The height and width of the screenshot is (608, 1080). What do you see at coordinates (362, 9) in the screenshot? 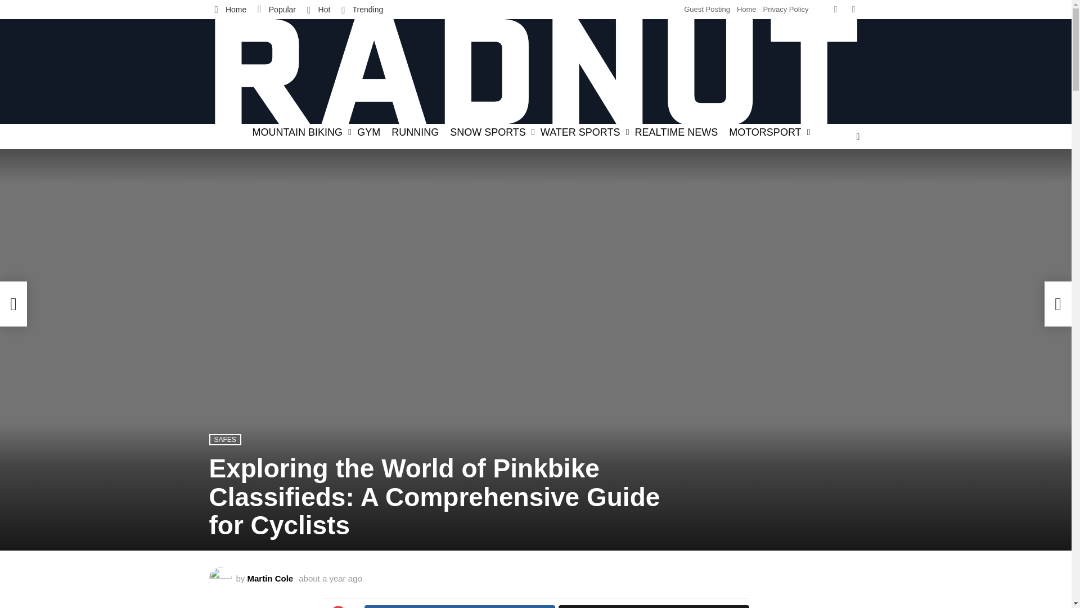
I see `Trending` at bounding box center [362, 9].